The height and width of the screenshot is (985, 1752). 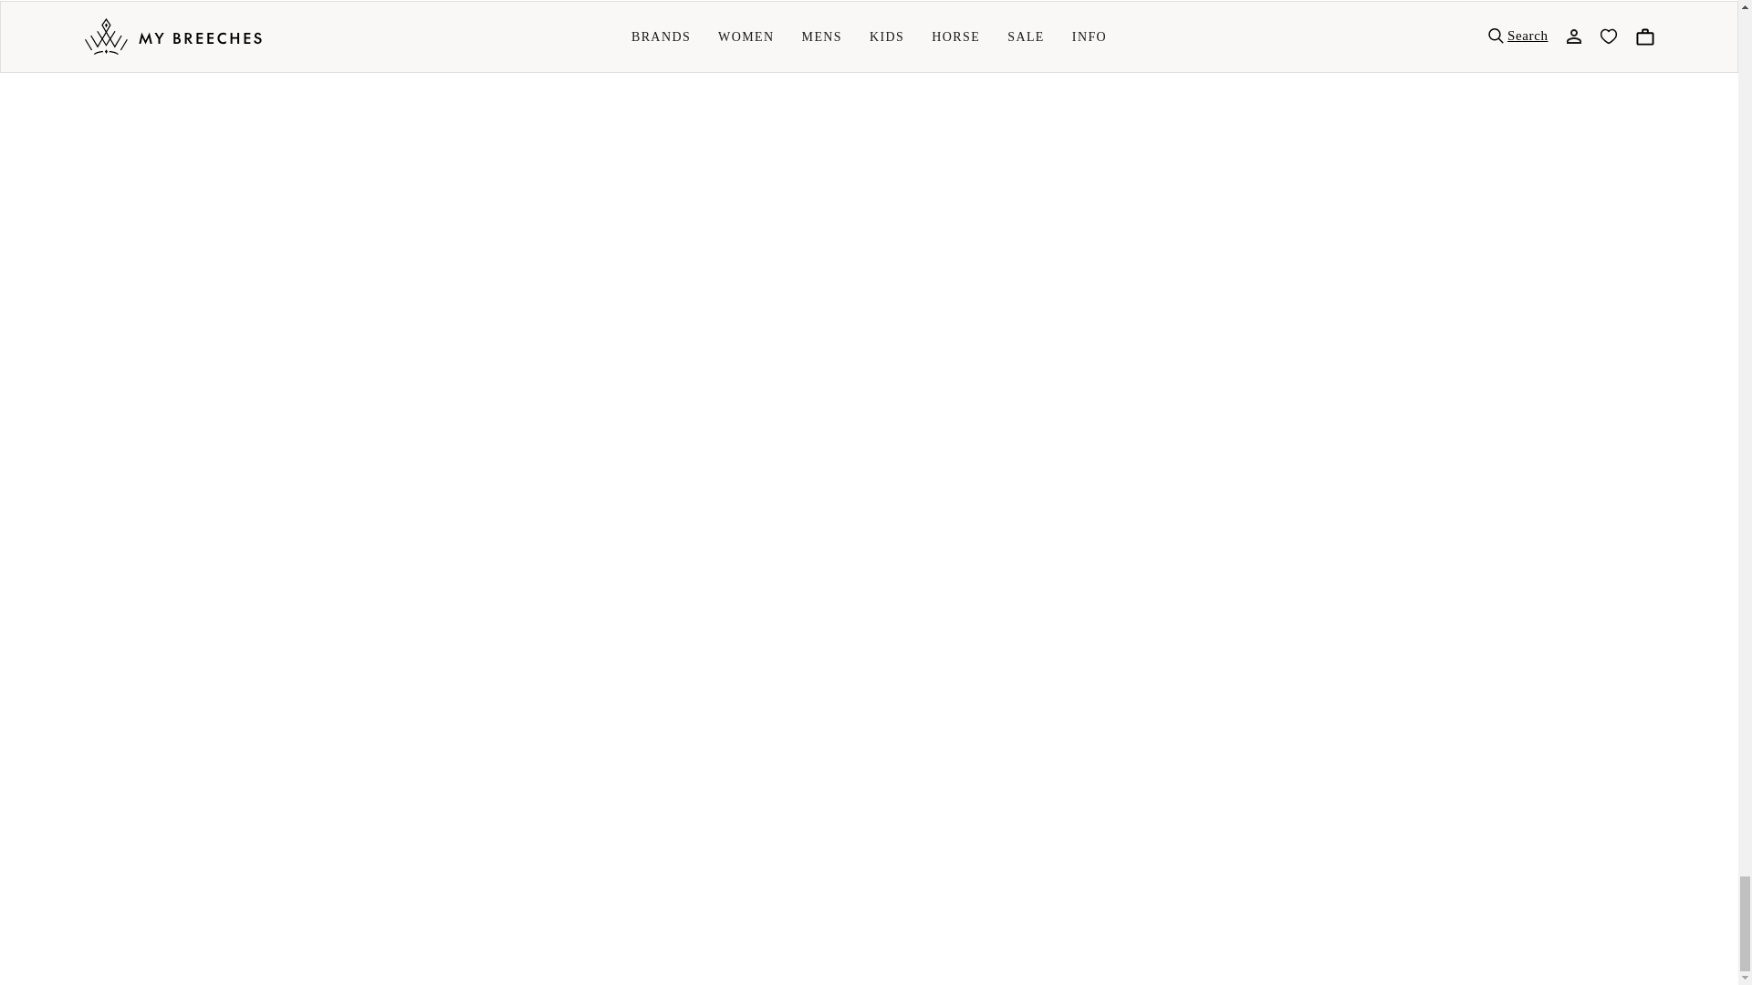 What do you see at coordinates (155, 503) in the screenshot?
I see `My Breeches on Twitter` at bounding box center [155, 503].